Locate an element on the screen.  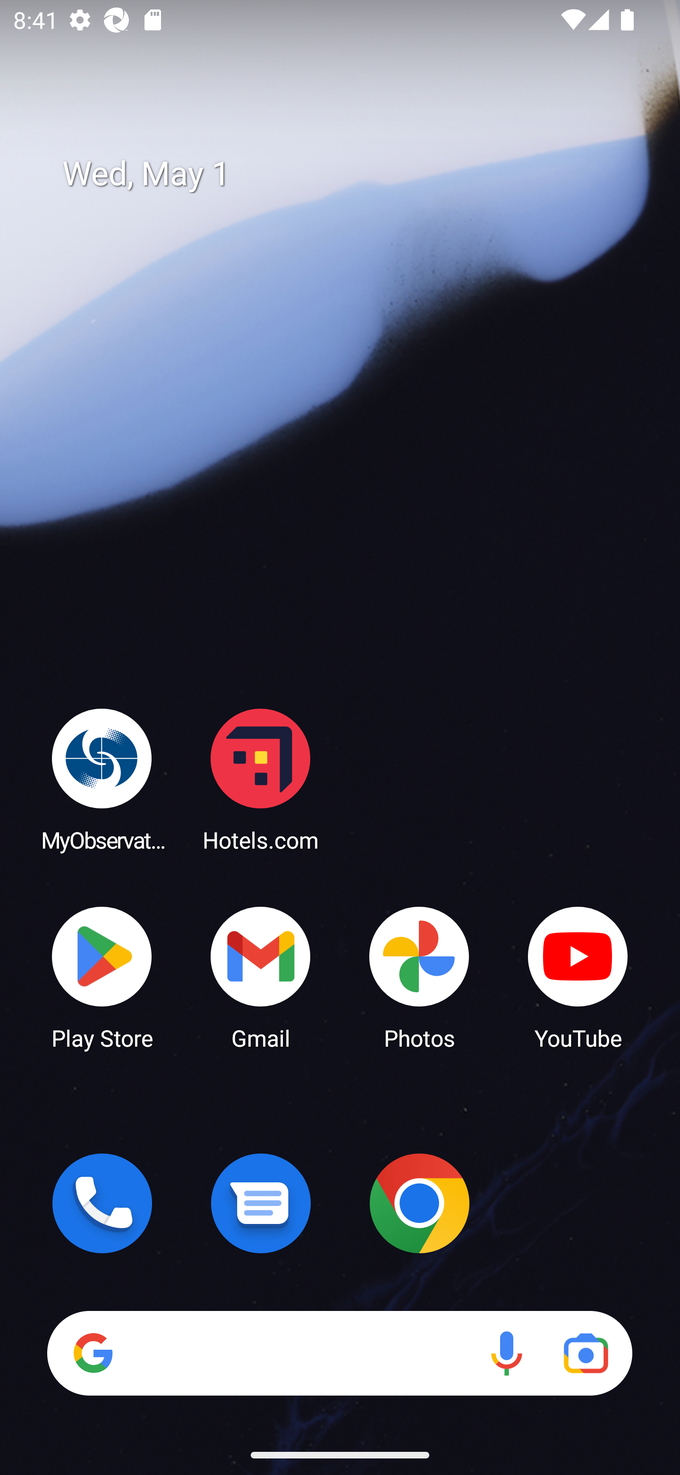
Photos is located at coordinates (419, 977).